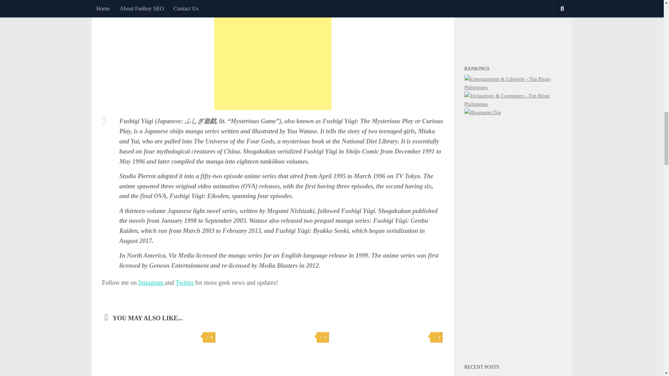  I want to click on Instagram, so click(151, 283).